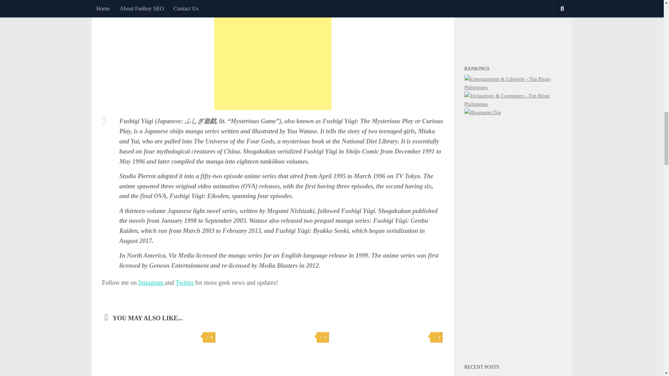  I want to click on Instagram, so click(151, 283).